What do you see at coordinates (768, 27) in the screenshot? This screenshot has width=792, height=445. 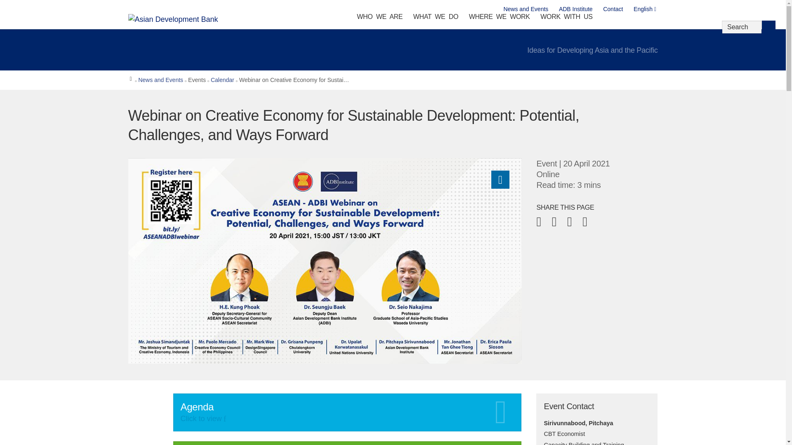 I see `Search` at bounding box center [768, 27].